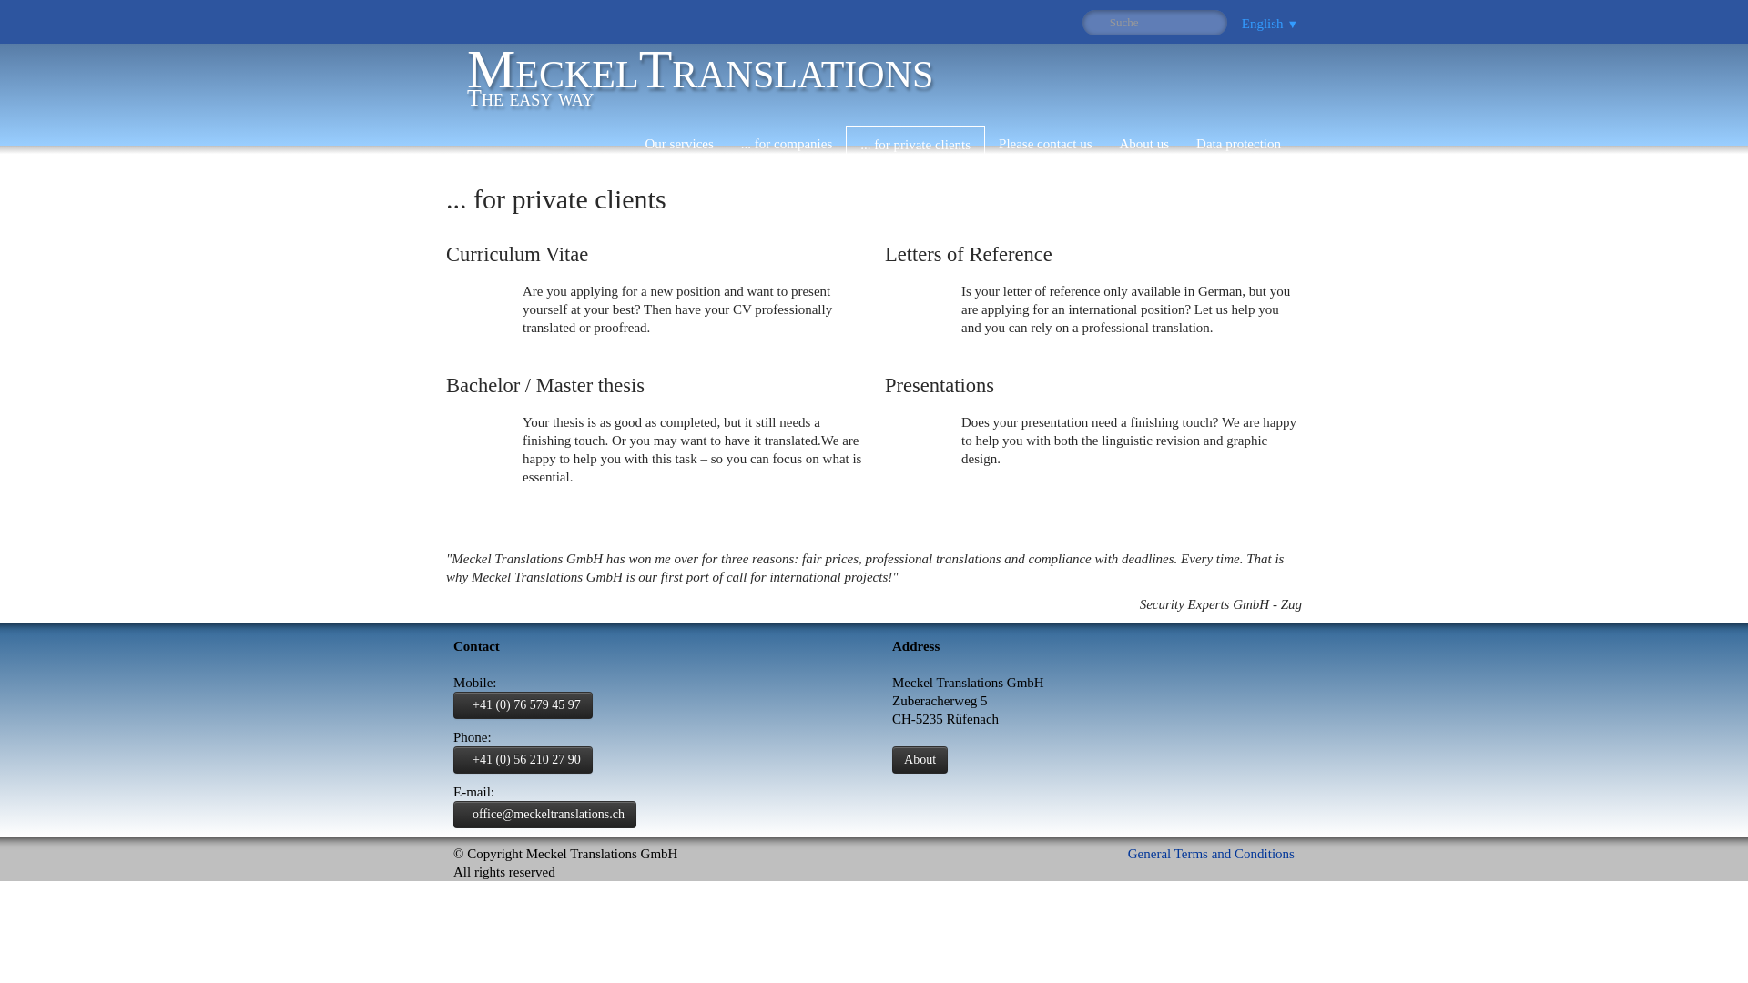 The height and width of the screenshot is (983, 1748). What do you see at coordinates (787, 144) in the screenshot?
I see `About us` at bounding box center [787, 144].